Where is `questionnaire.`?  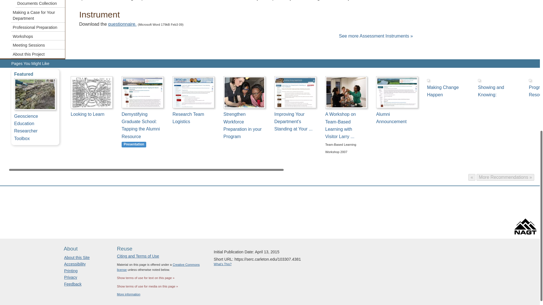
questionnaire. is located at coordinates (122, 24).